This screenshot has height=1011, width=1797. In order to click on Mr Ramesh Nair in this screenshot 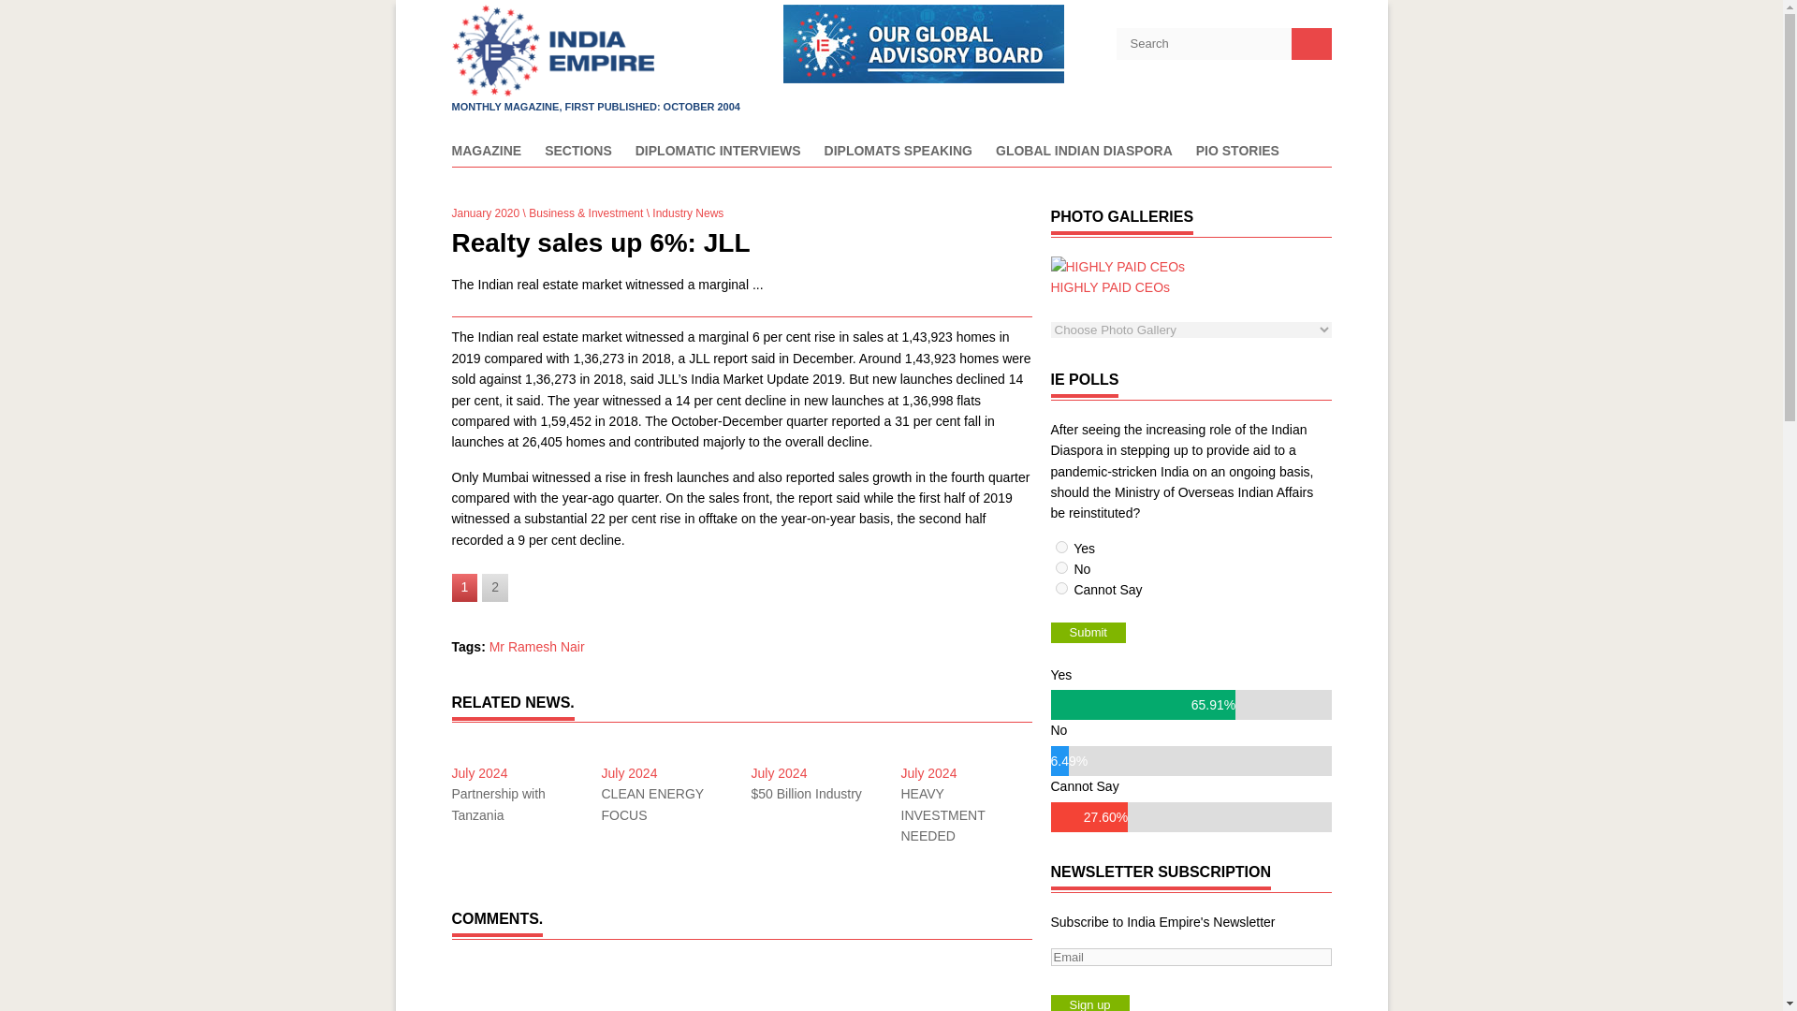, I will do `click(537, 646)`.